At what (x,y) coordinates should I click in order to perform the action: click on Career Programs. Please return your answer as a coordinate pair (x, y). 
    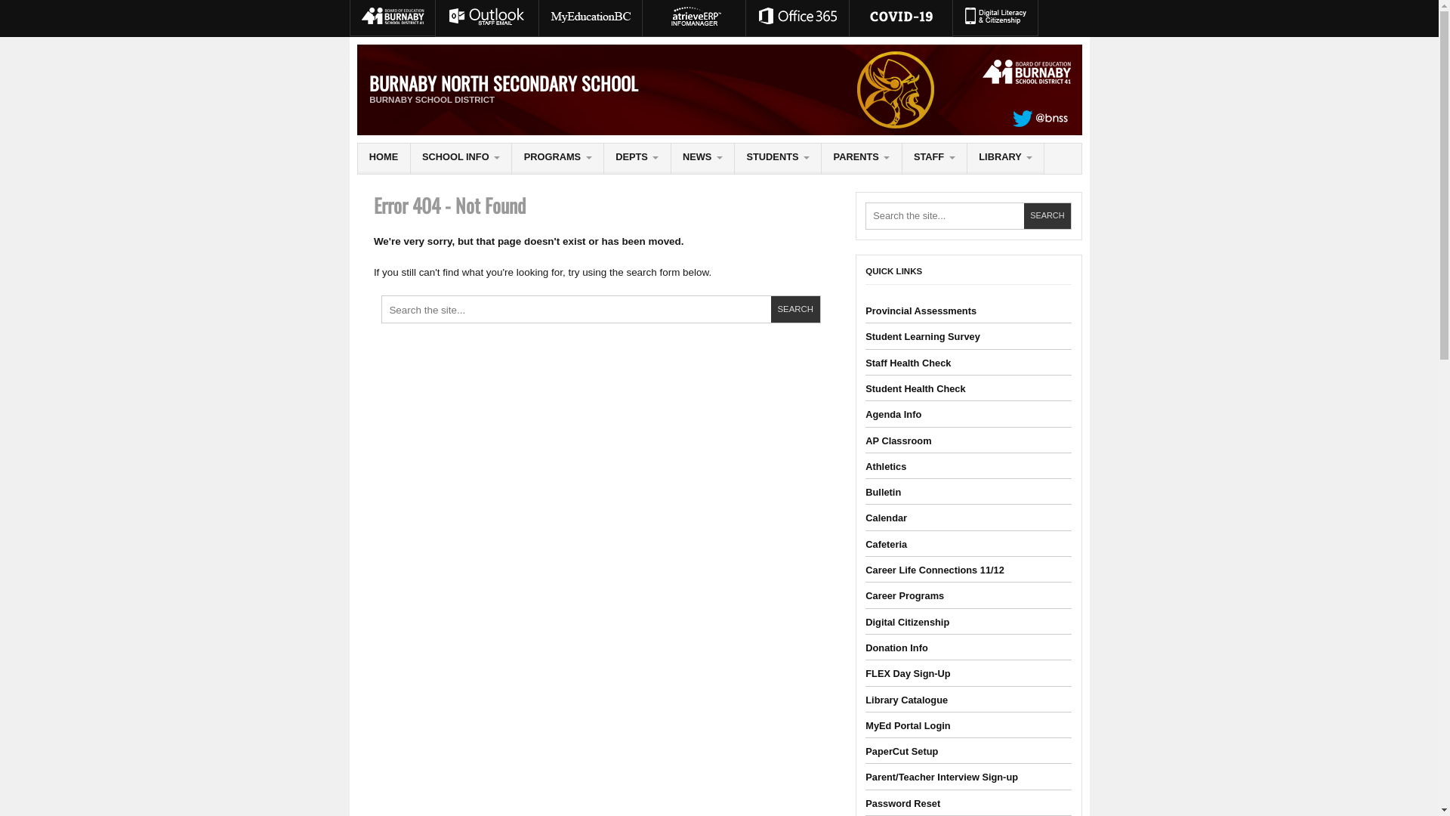
    Looking at the image, I should click on (905, 595).